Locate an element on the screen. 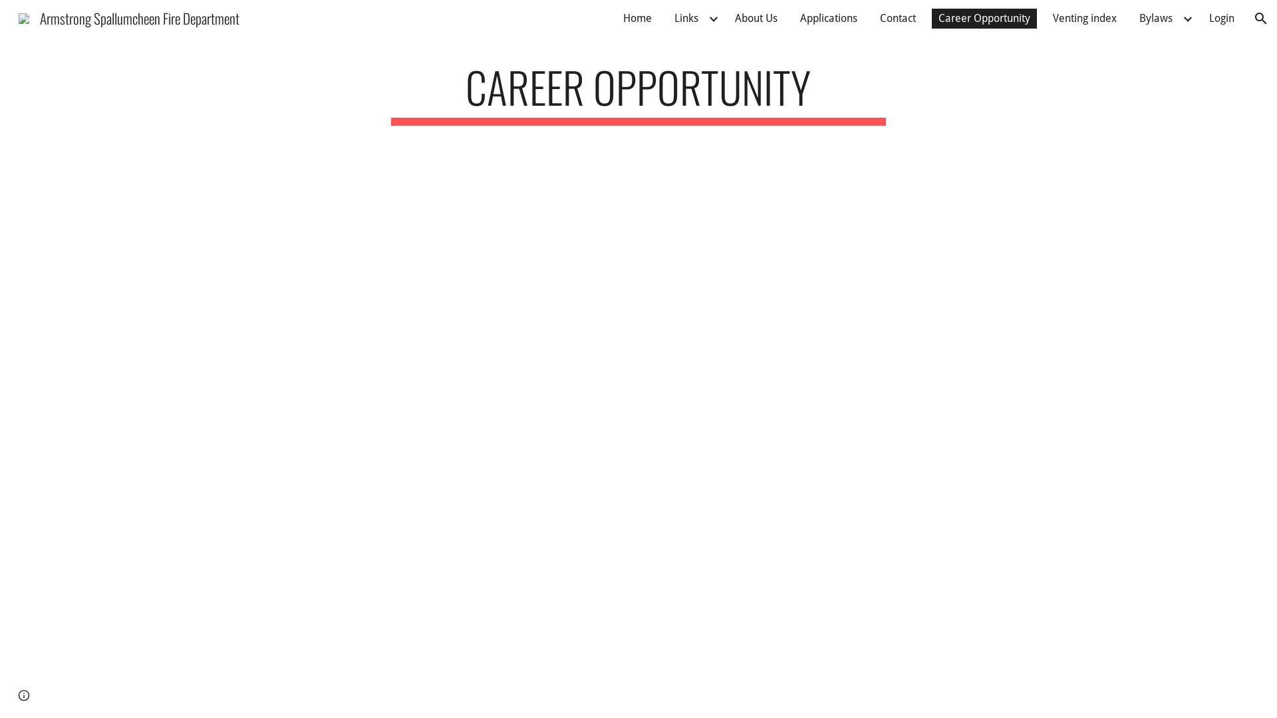 The width and height of the screenshot is (1277, 718). Armstrong Spallumcheen Fire Department is located at coordinates (129, 16).